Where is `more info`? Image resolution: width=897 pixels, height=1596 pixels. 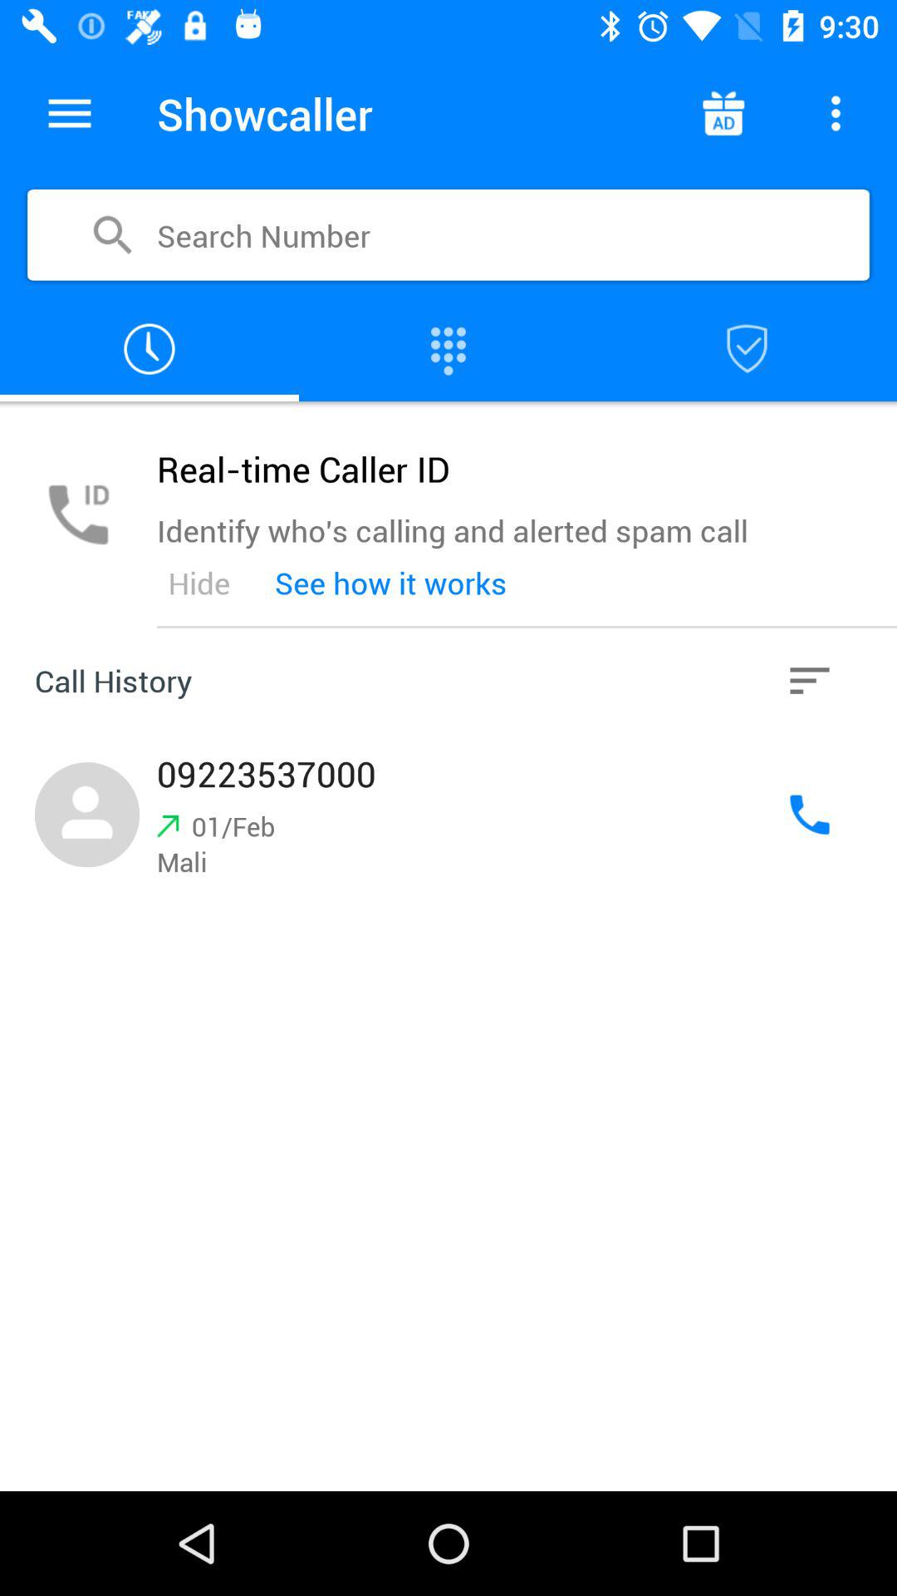
more info is located at coordinates (836, 113).